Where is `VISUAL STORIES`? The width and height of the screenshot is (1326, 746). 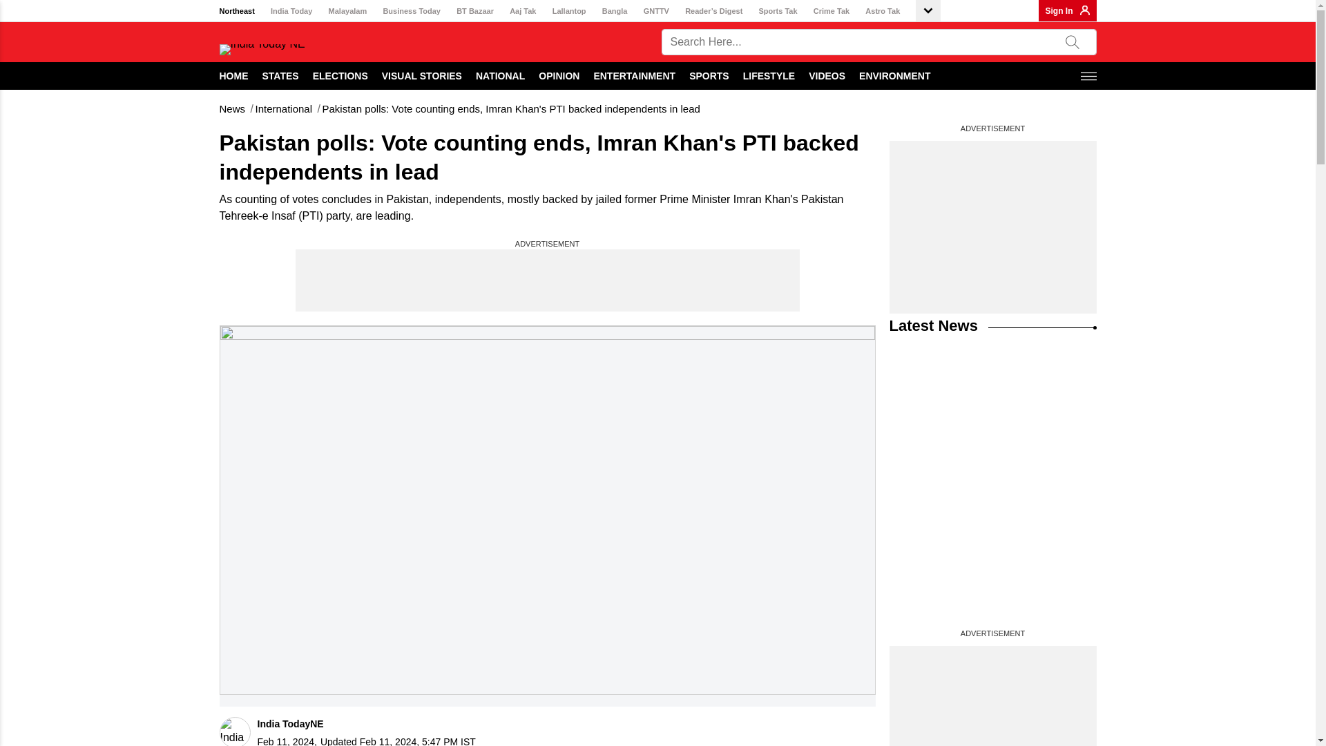 VISUAL STORIES is located at coordinates (421, 75).